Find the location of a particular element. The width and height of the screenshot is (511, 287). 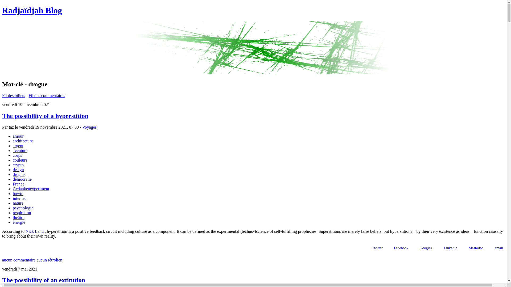

architecture is located at coordinates (23, 141).